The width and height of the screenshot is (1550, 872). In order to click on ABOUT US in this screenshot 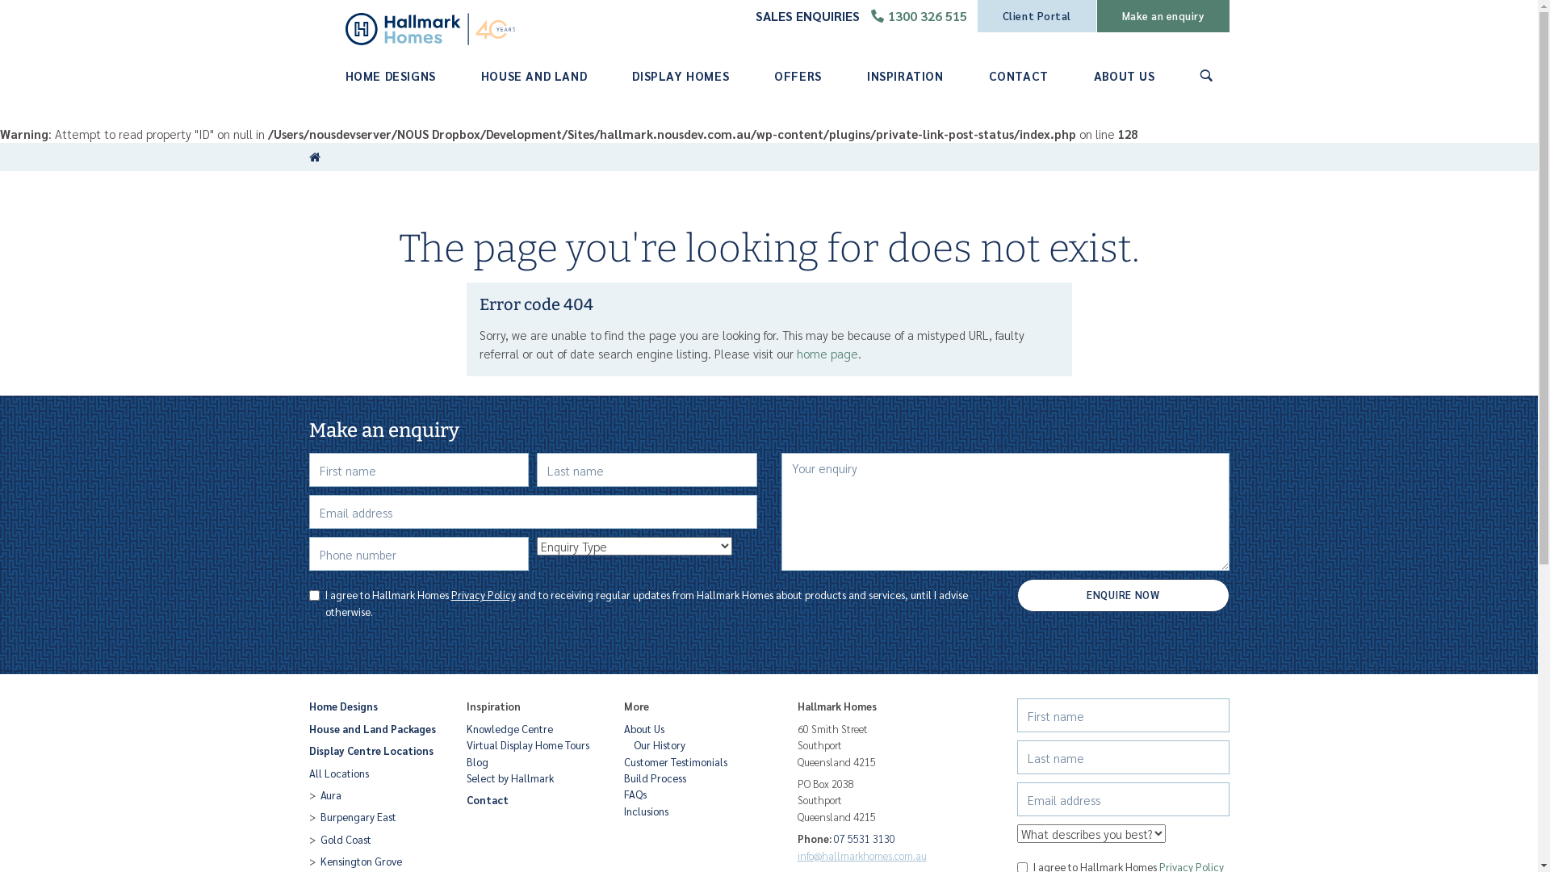, I will do `click(1125, 76)`.